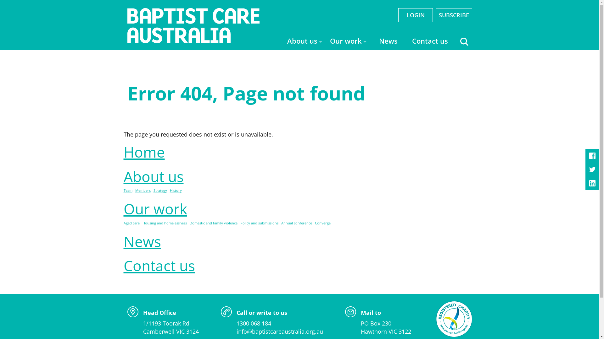 This screenshot has width=604, height=339. I want to click on Our work, so click(155, 209).